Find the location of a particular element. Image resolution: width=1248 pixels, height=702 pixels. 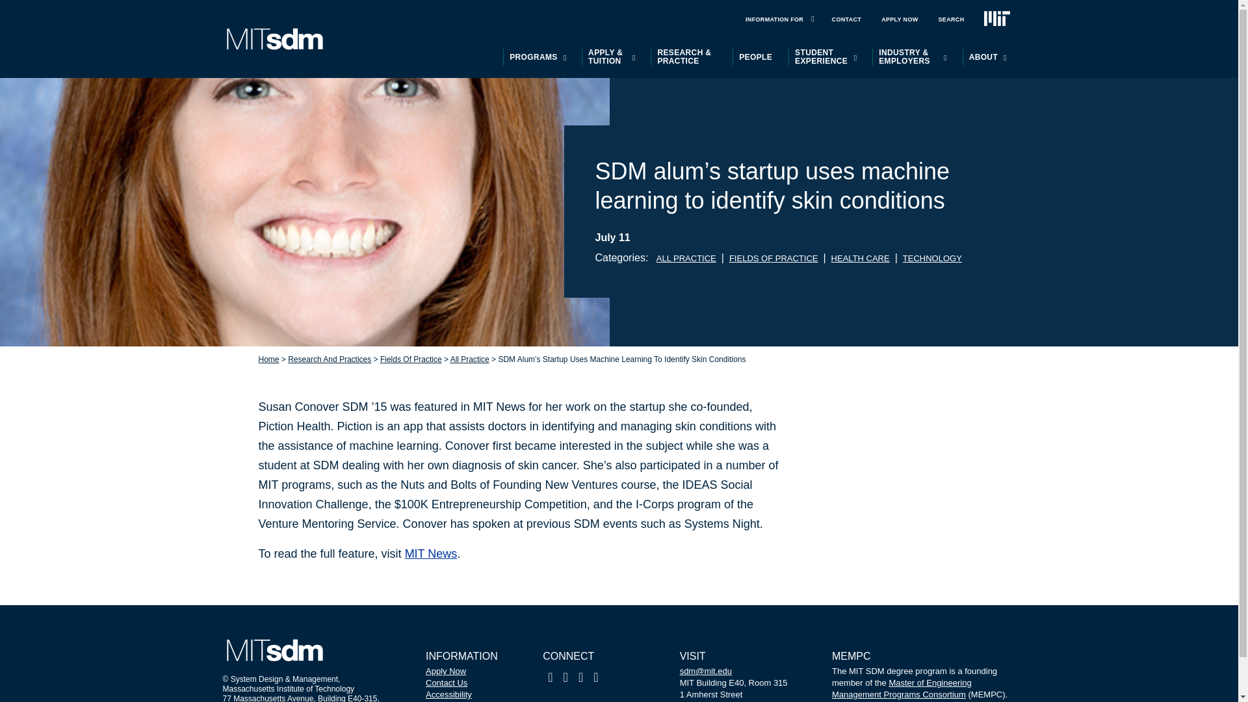

INFORMATION FOR is located at coordinates (774, 19).